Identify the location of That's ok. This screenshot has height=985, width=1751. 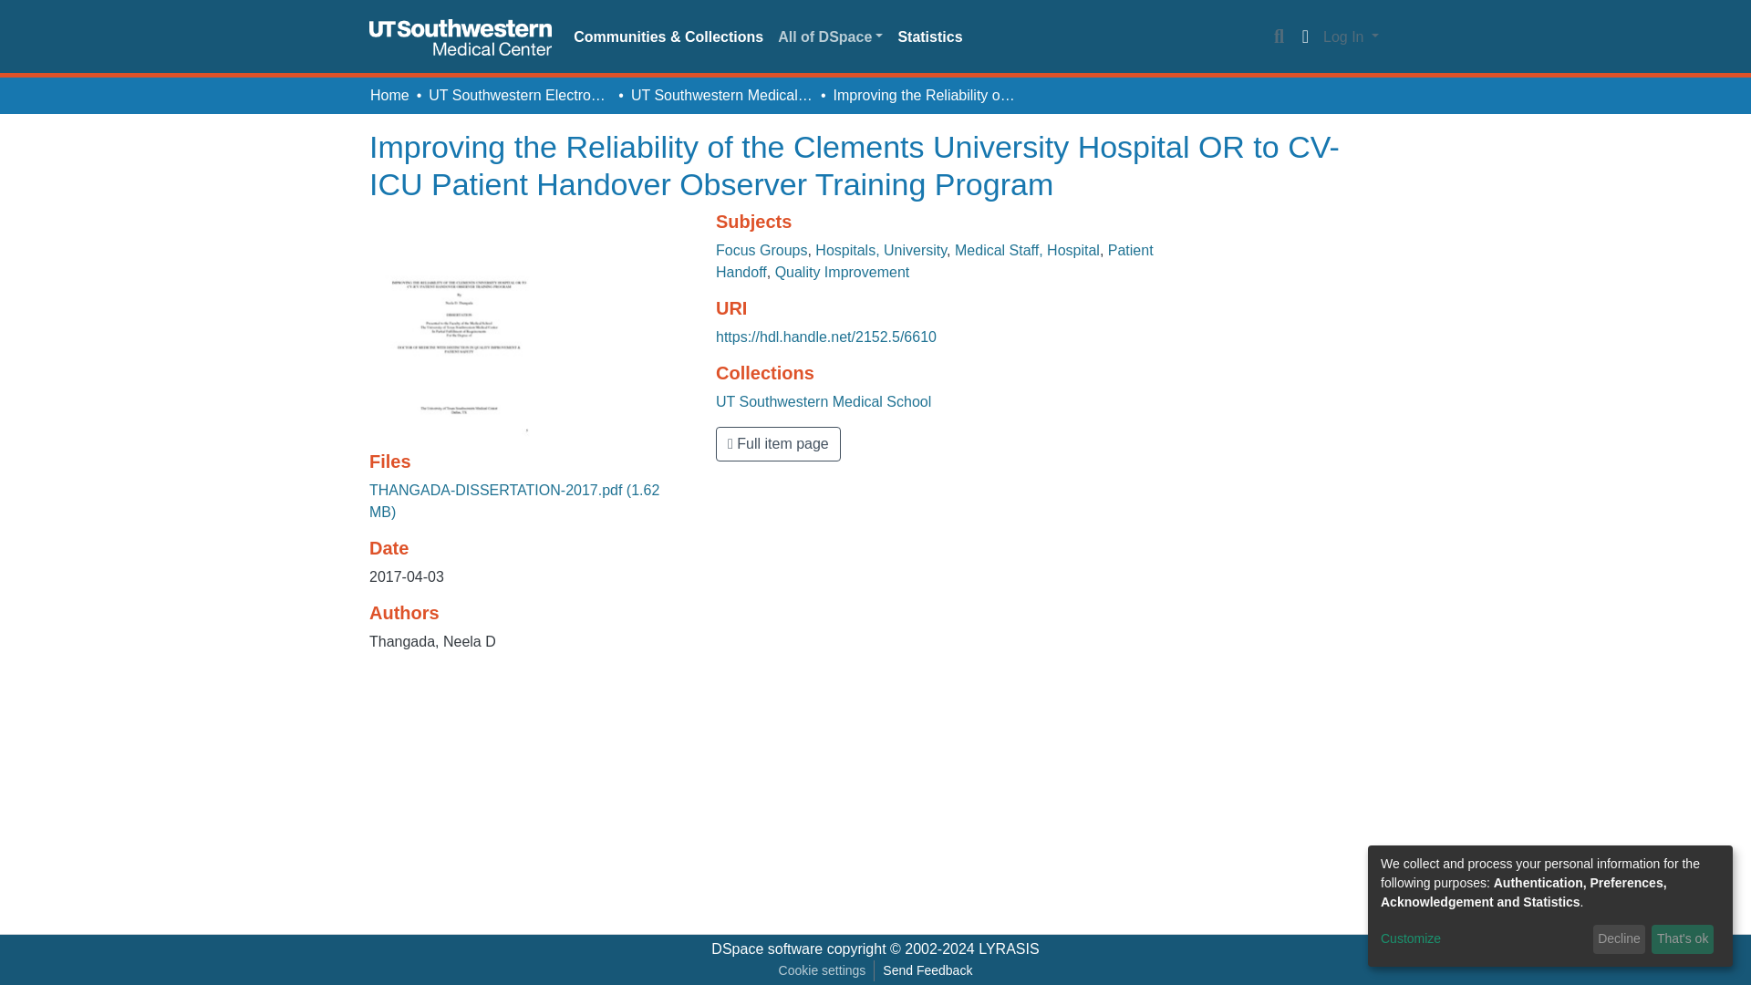
(1682, 939).